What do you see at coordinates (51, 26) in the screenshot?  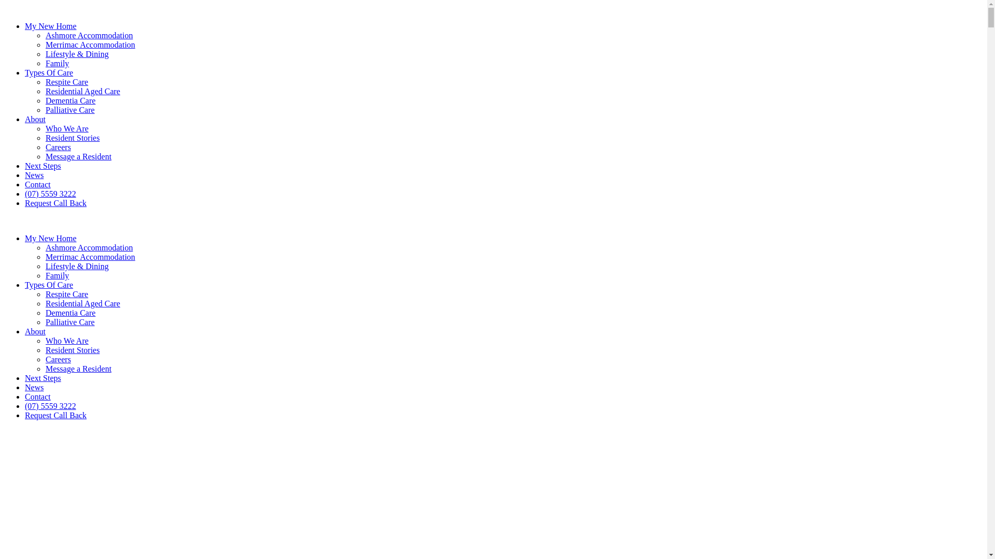 I see `My New Home` at bounding box center [51, 26].